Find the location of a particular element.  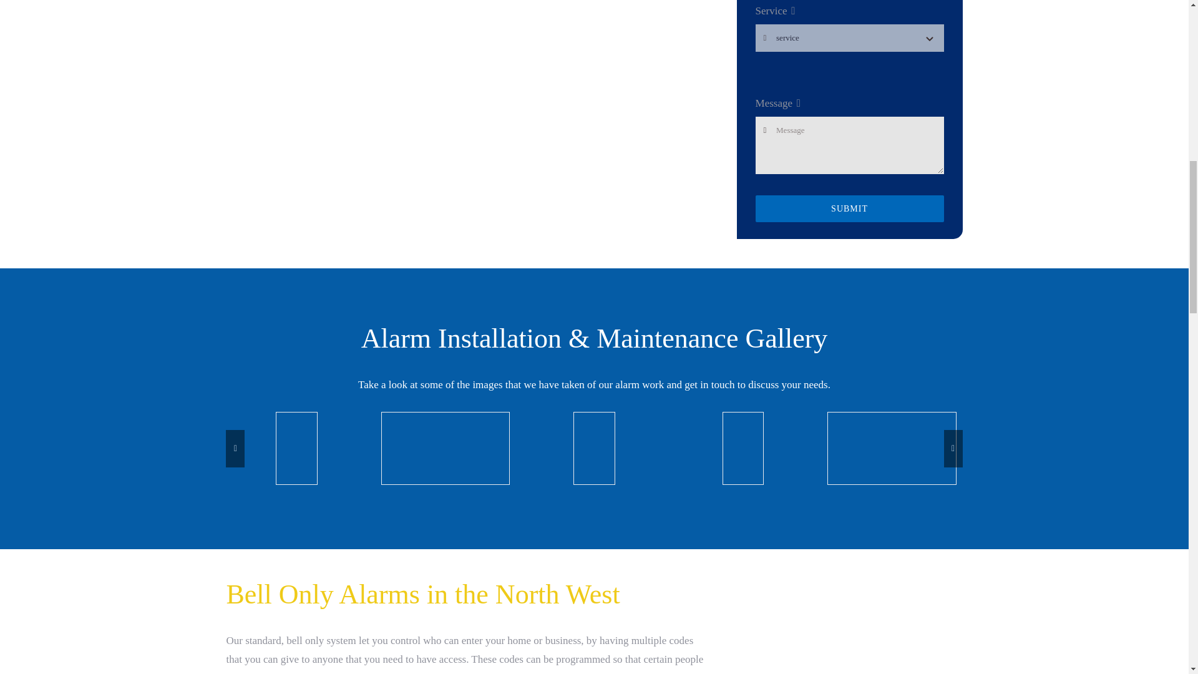

SUBMIT is located at coordinates (850, 208).